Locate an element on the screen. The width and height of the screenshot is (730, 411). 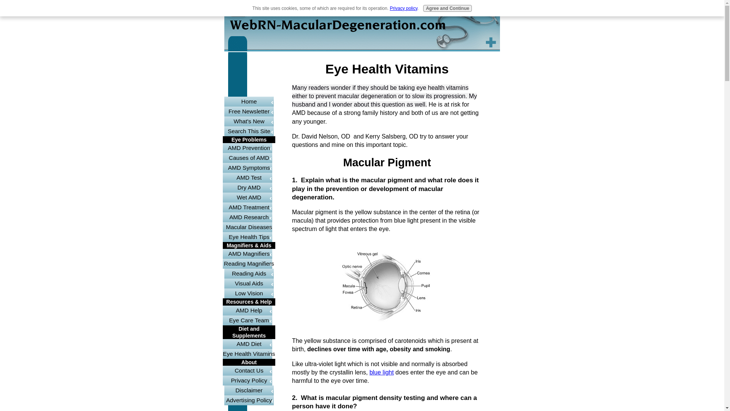
AMD Treatment is located at coordinates (249, 207).